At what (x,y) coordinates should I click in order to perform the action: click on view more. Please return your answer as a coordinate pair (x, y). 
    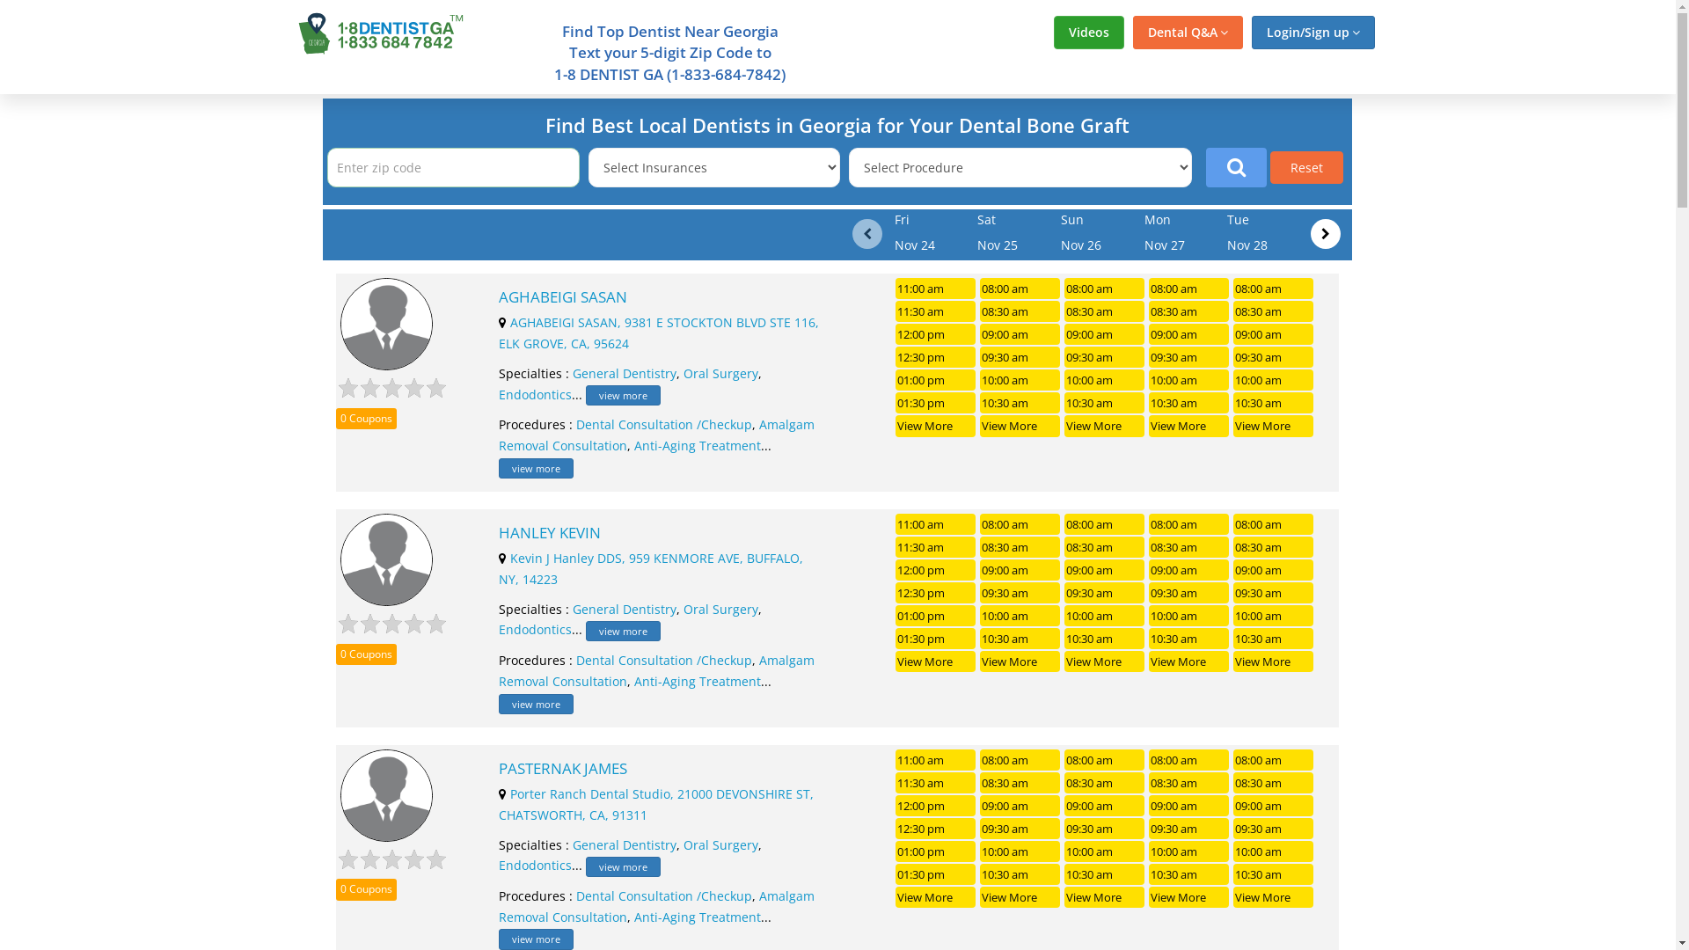
    Looking at the image, I should click on (623, 632).